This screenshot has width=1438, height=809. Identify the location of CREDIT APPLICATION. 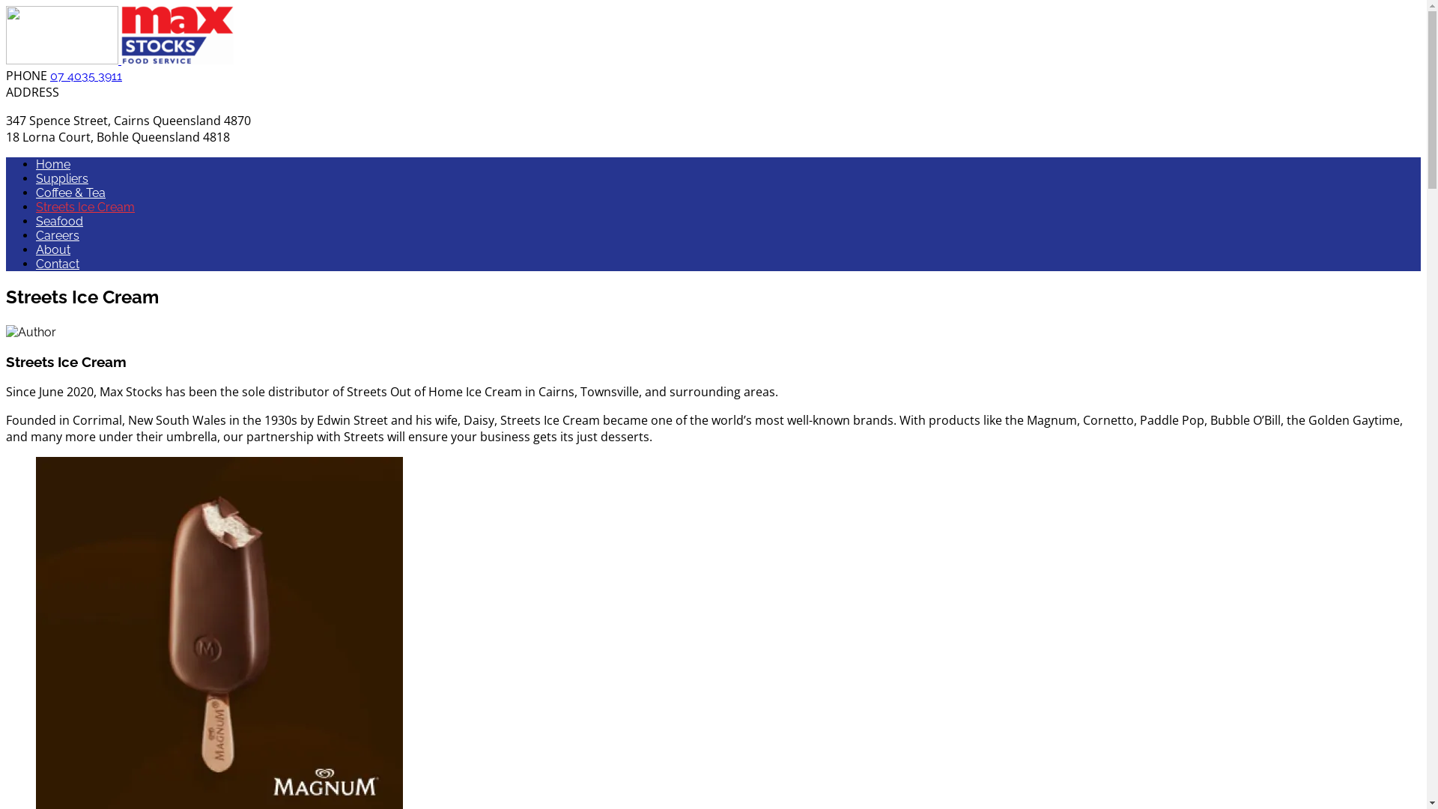
(1228, 309).